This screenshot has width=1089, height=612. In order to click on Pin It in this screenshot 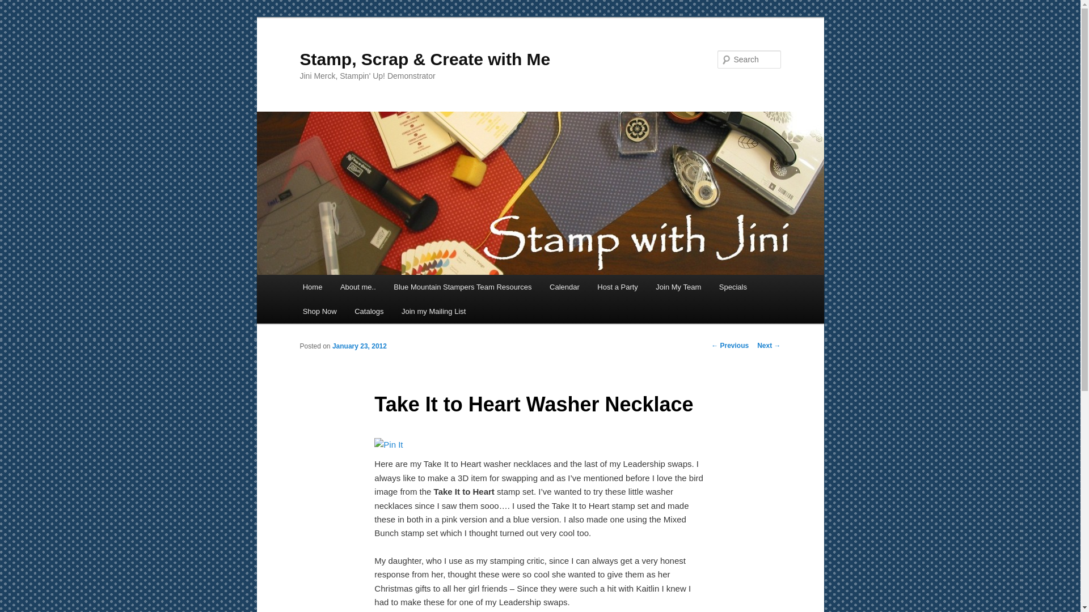, I will do `click(389, 445)`.